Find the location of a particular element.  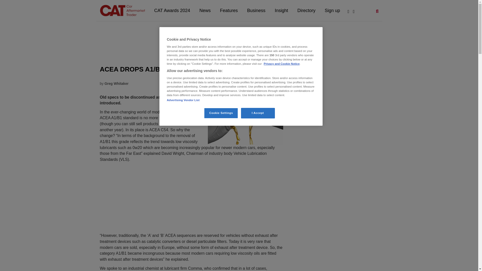

Features is located at coordinates (229, 11).